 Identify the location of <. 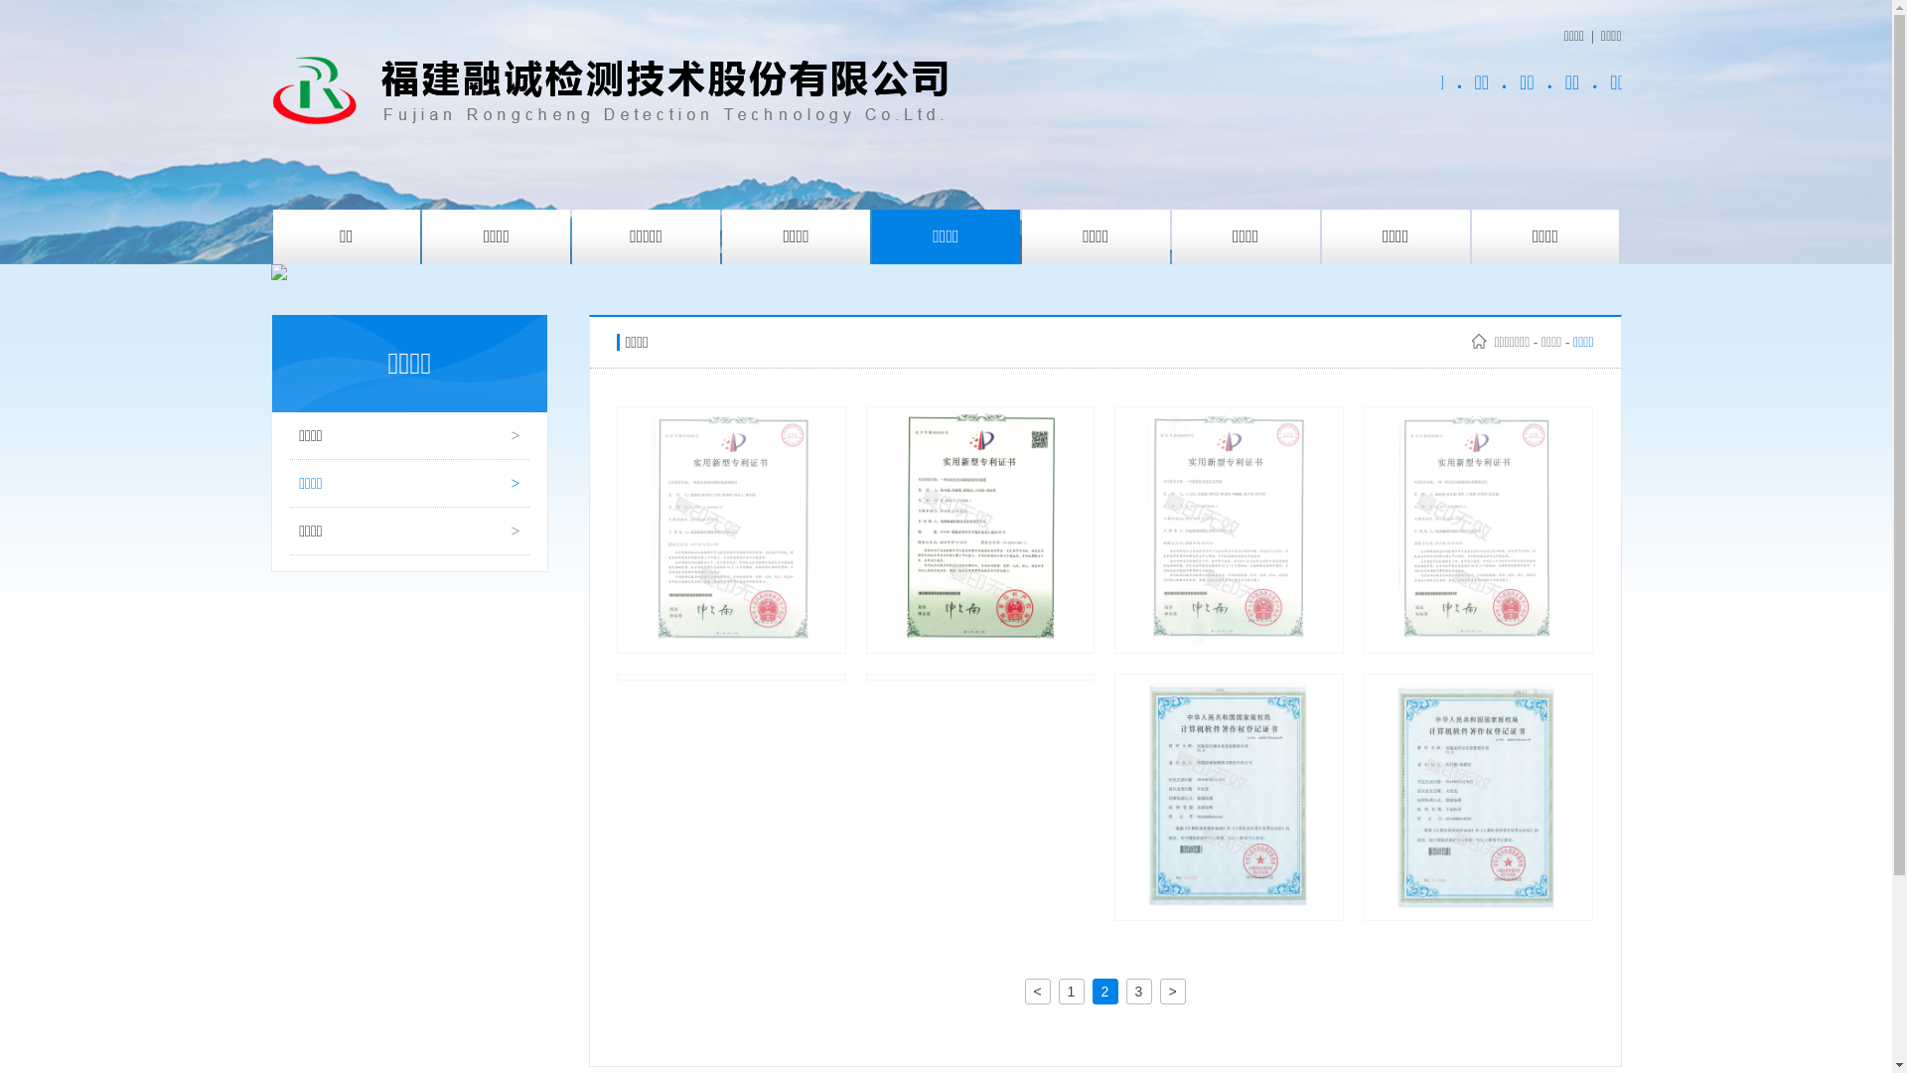
(1038, 992).